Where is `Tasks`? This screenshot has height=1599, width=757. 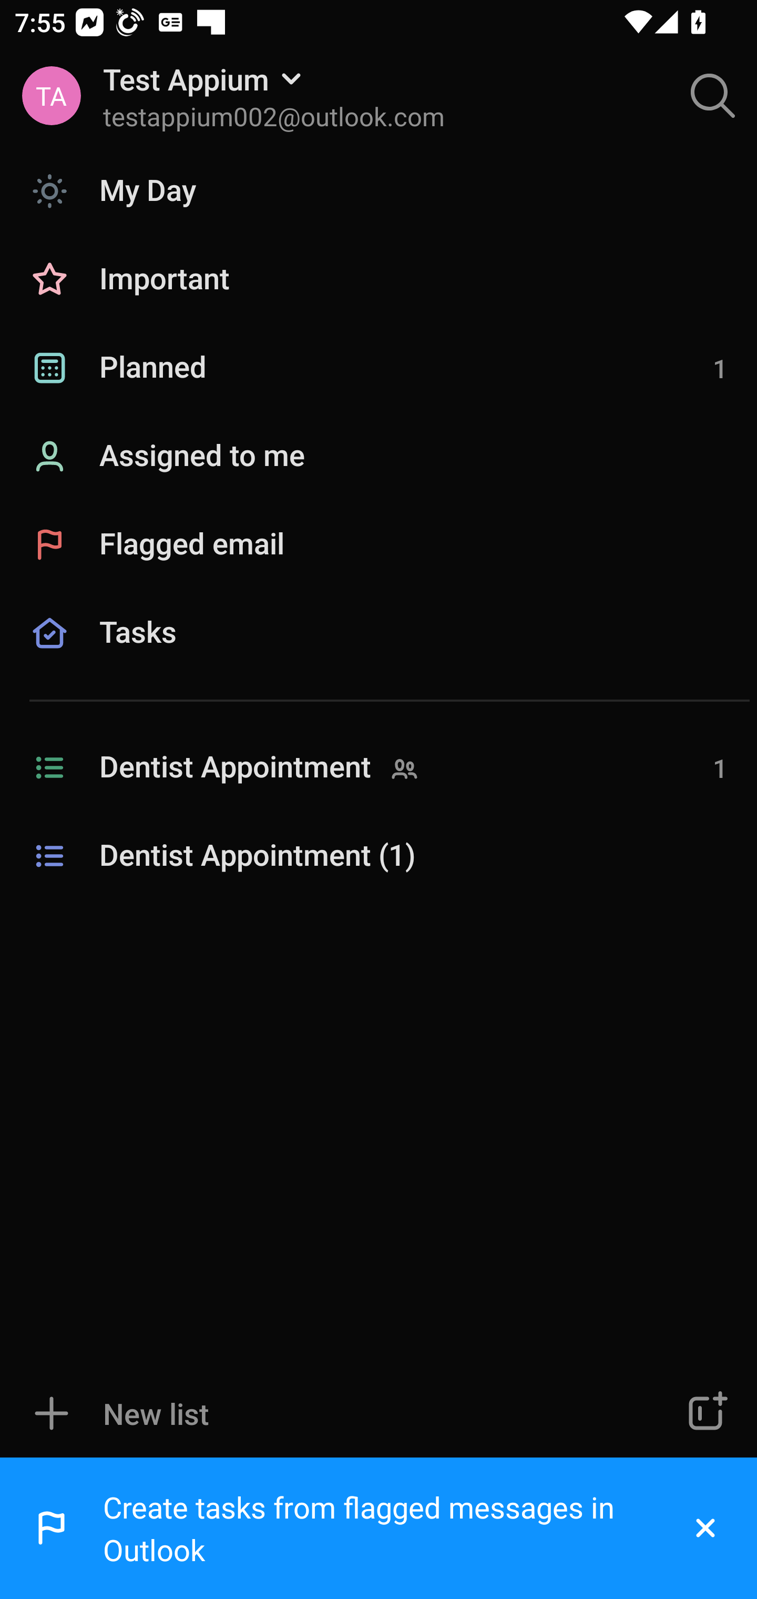 Tasks is located at coordinates (378, 656).